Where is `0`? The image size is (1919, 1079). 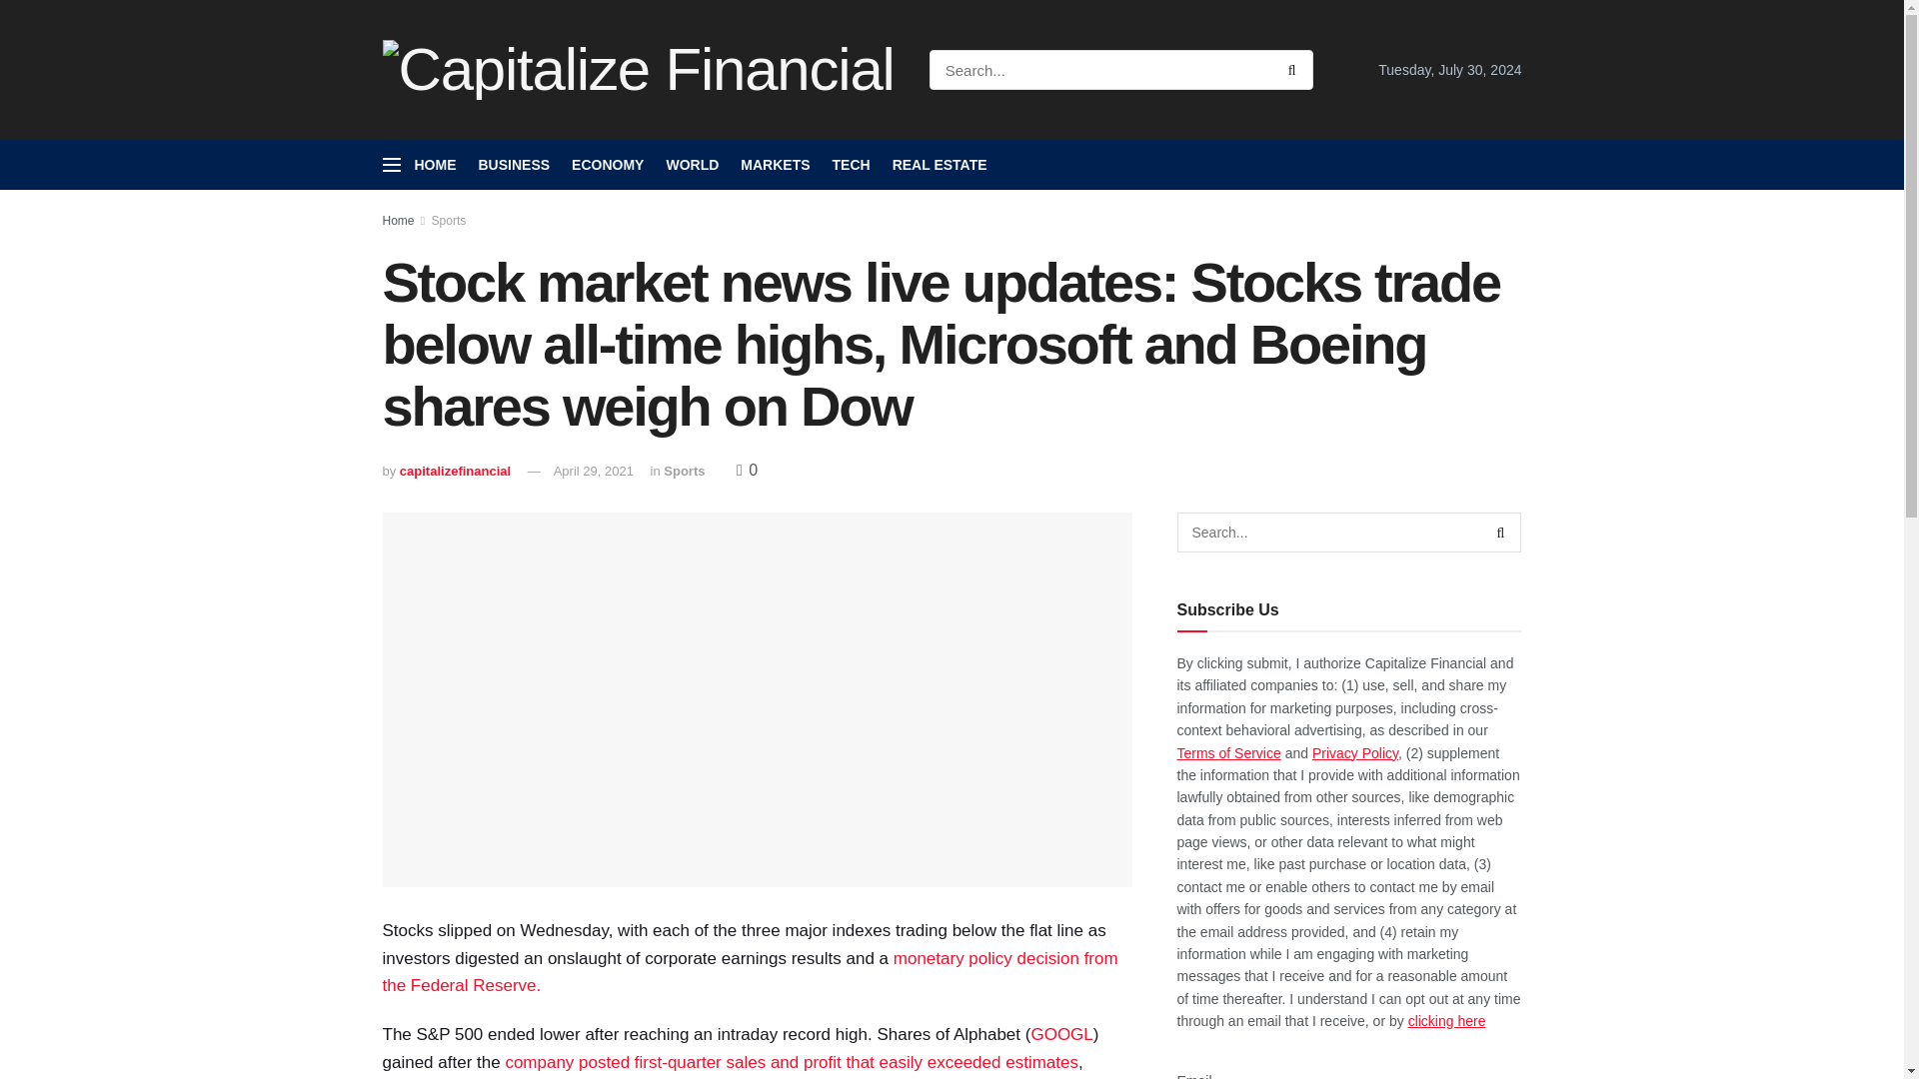 0 is located at coordinates (748, 470).